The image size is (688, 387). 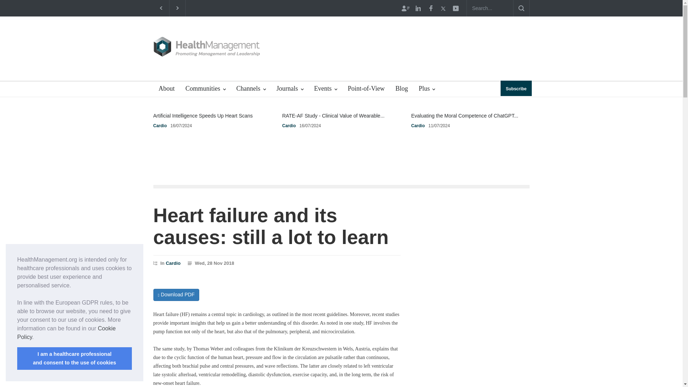 I want to click on Right, so click(x=177, y=8).